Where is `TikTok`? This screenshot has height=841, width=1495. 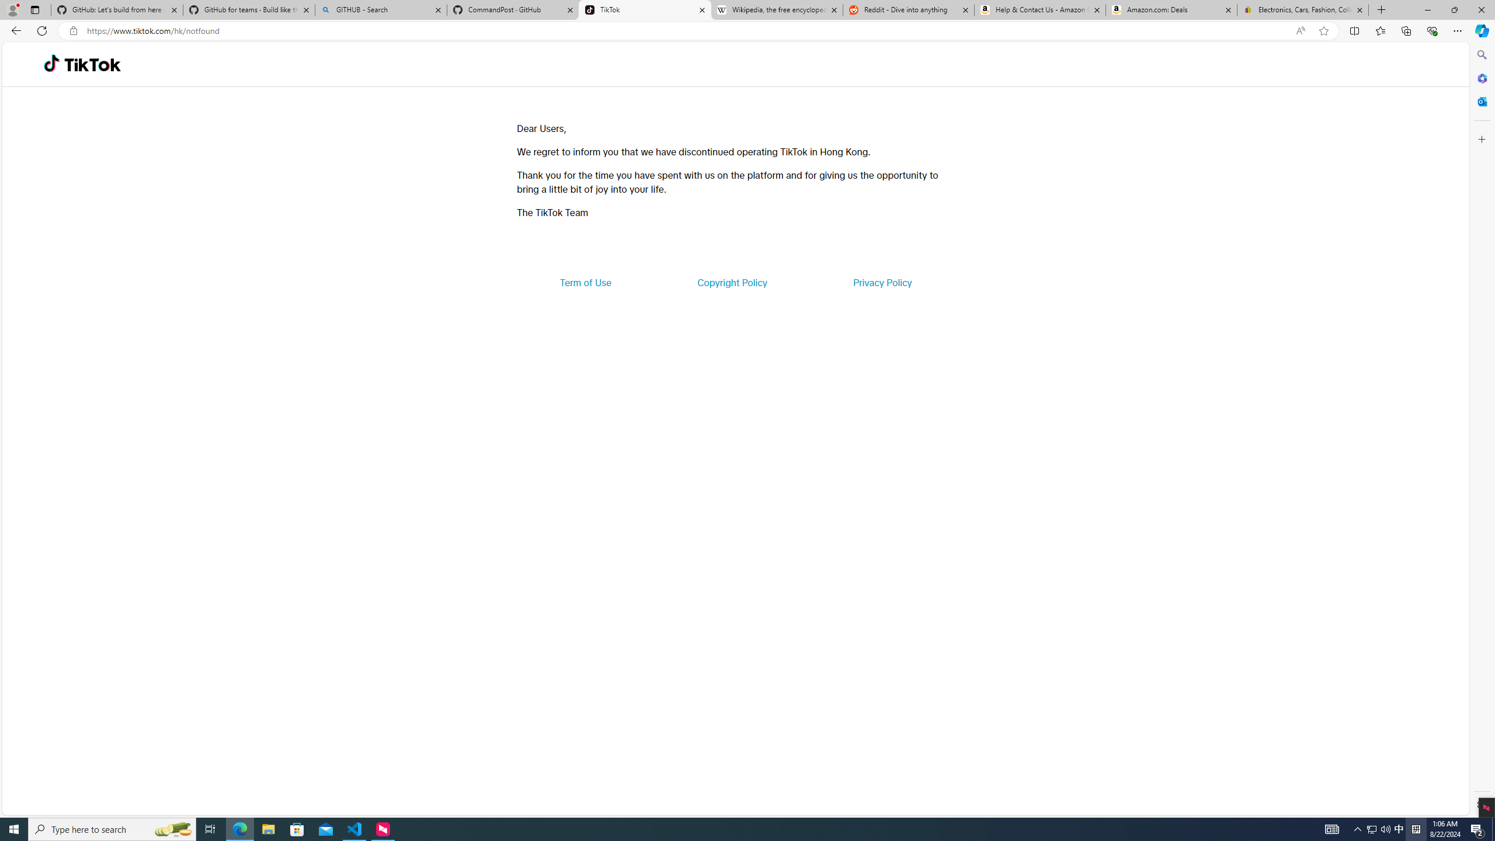 TikTok is located at coordinates (645, 10).